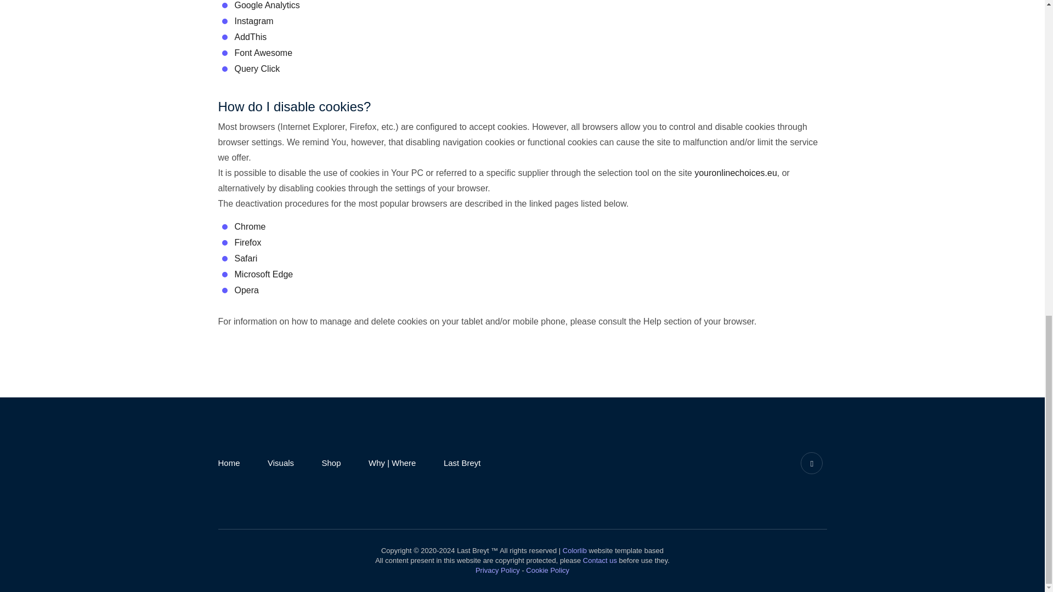 The image size is (1053, 592). I want to click on Cookie Policy, so click(547, 570).